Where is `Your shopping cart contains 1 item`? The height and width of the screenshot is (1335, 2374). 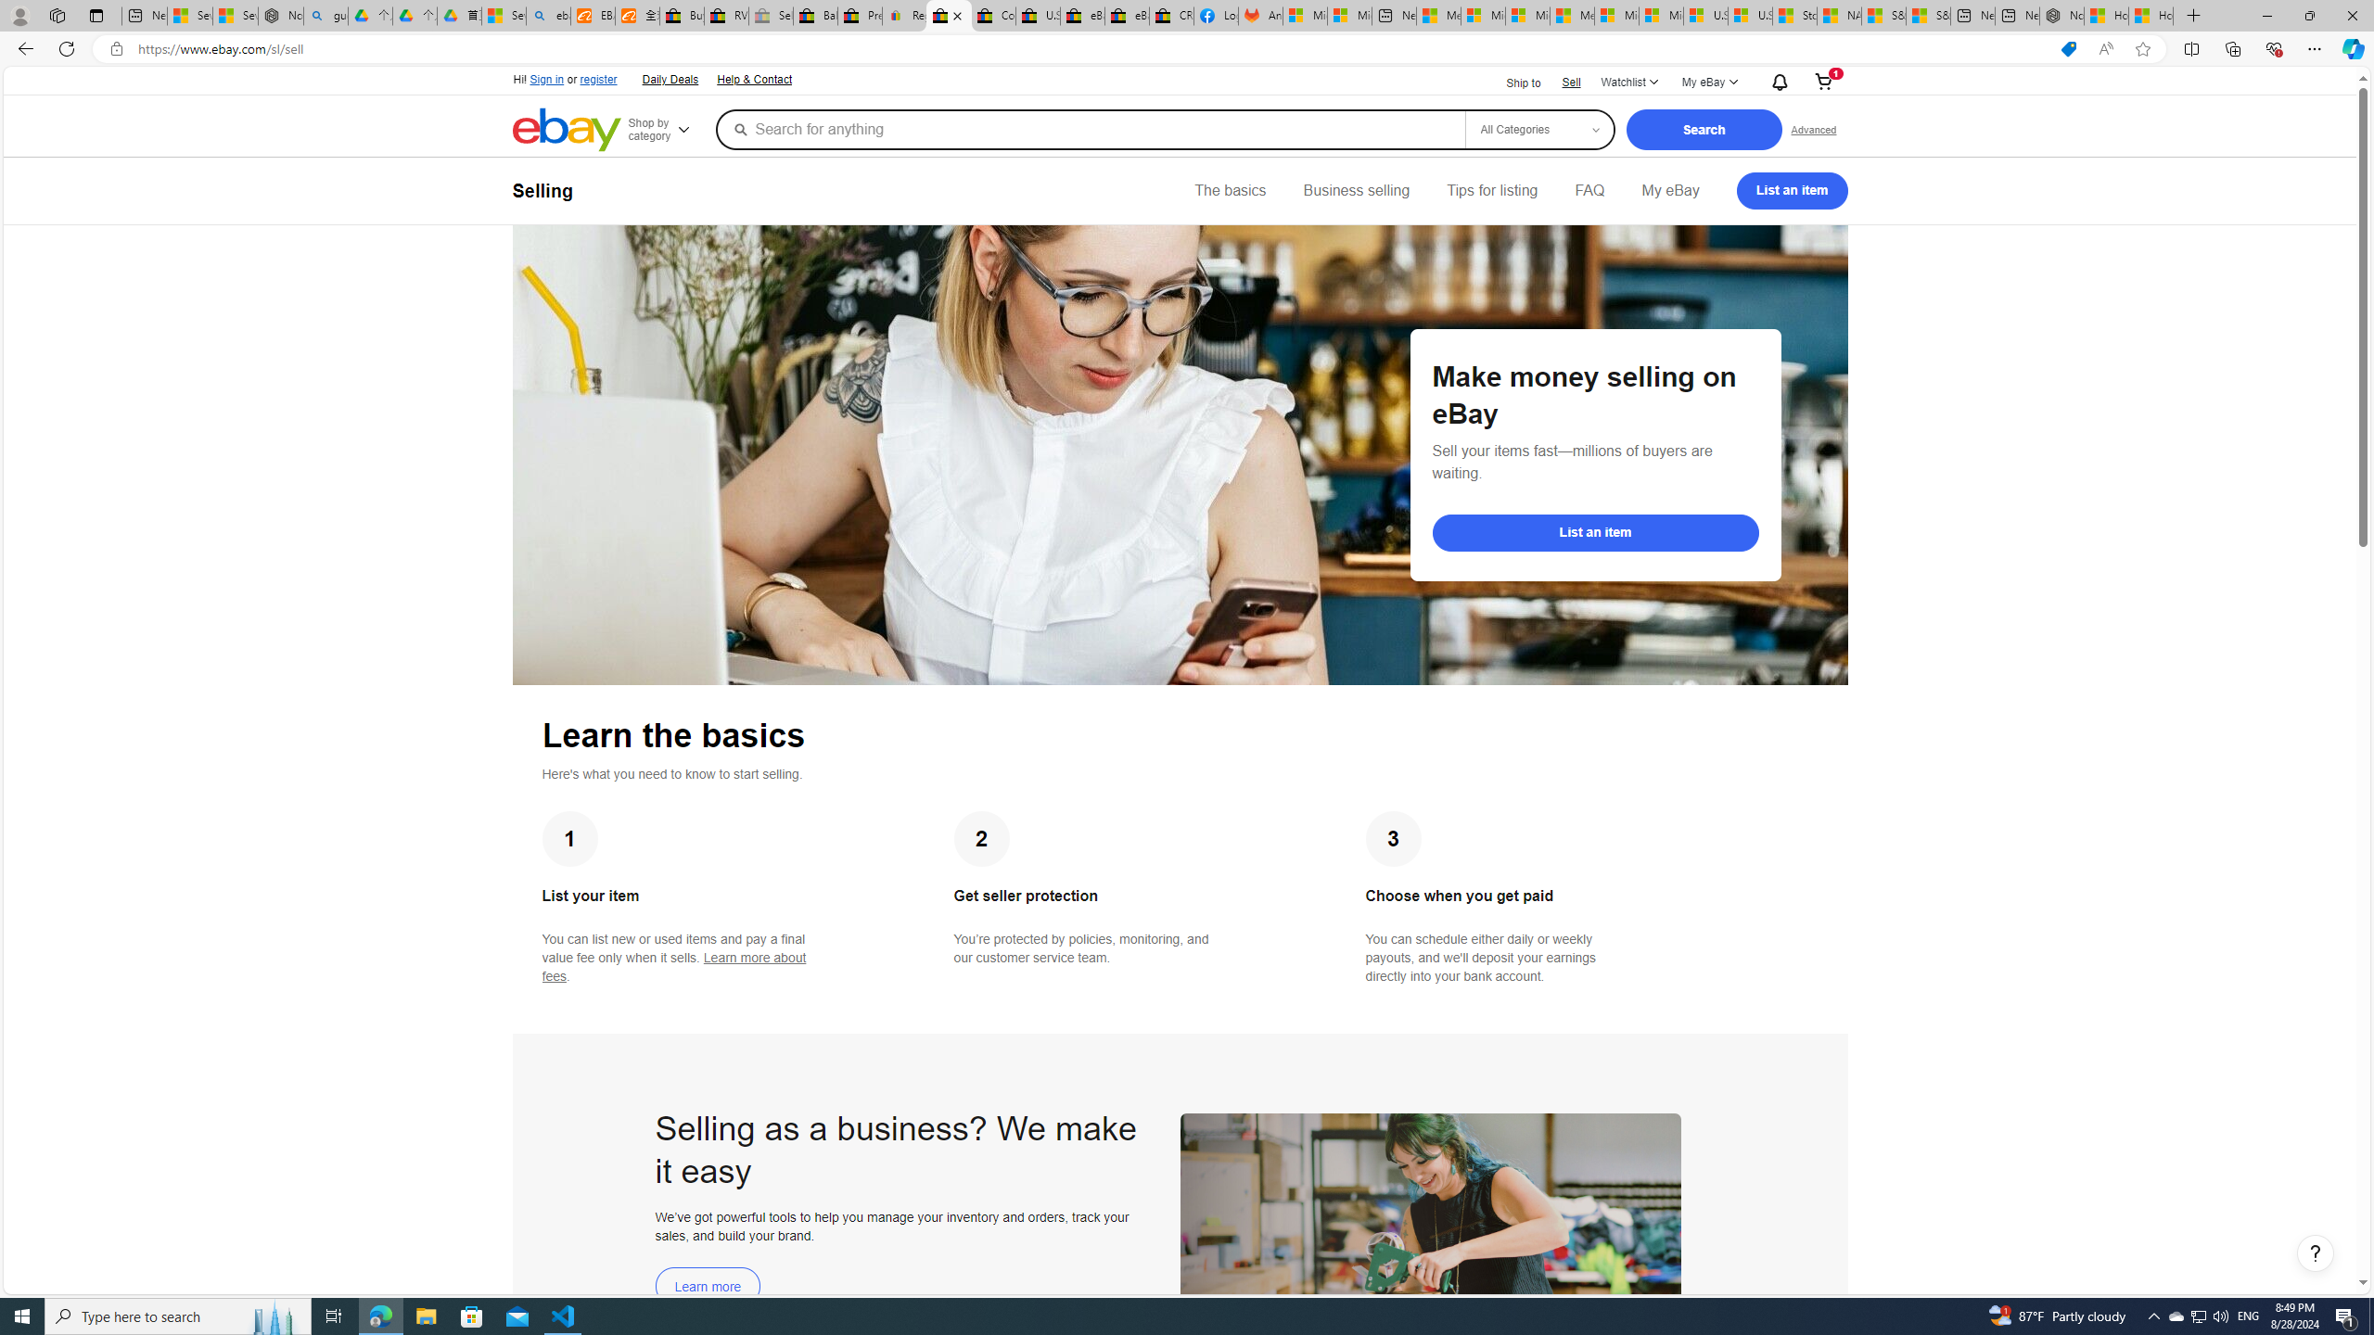
Your shopping cart contains 1 item is located at coordinates (1823, 83).